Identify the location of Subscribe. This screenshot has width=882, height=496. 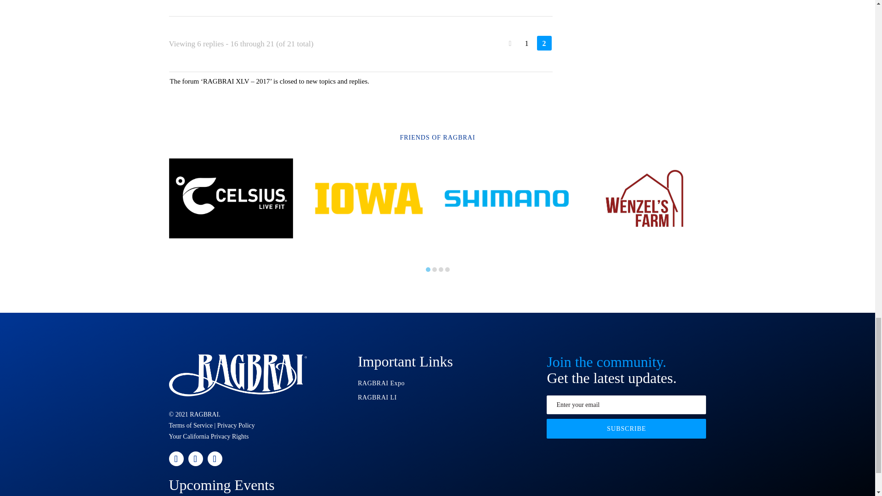
(627, 428).